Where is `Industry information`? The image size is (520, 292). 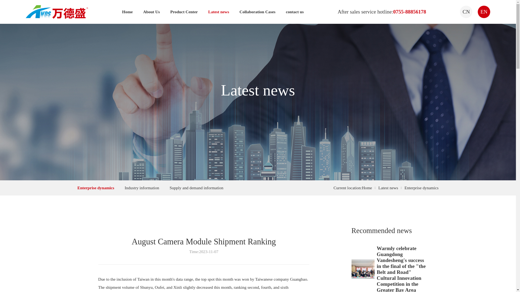 Industry information is located at coordinates (142, 188).